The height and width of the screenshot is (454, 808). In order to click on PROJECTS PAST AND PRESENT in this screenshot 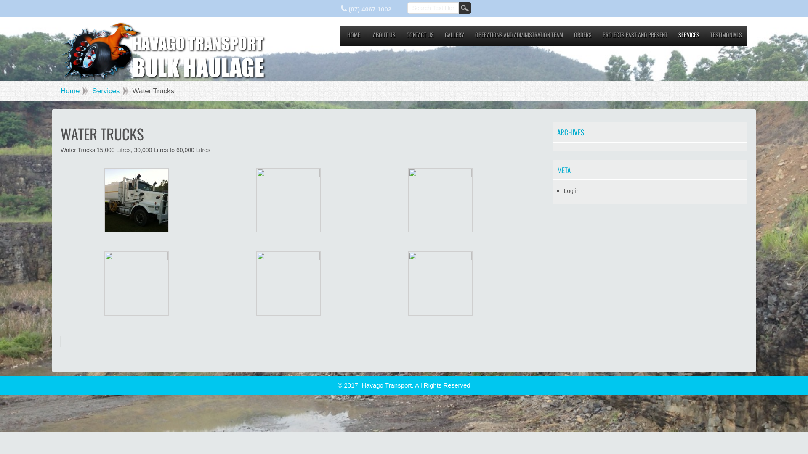, I will do `click(635, 37)`.